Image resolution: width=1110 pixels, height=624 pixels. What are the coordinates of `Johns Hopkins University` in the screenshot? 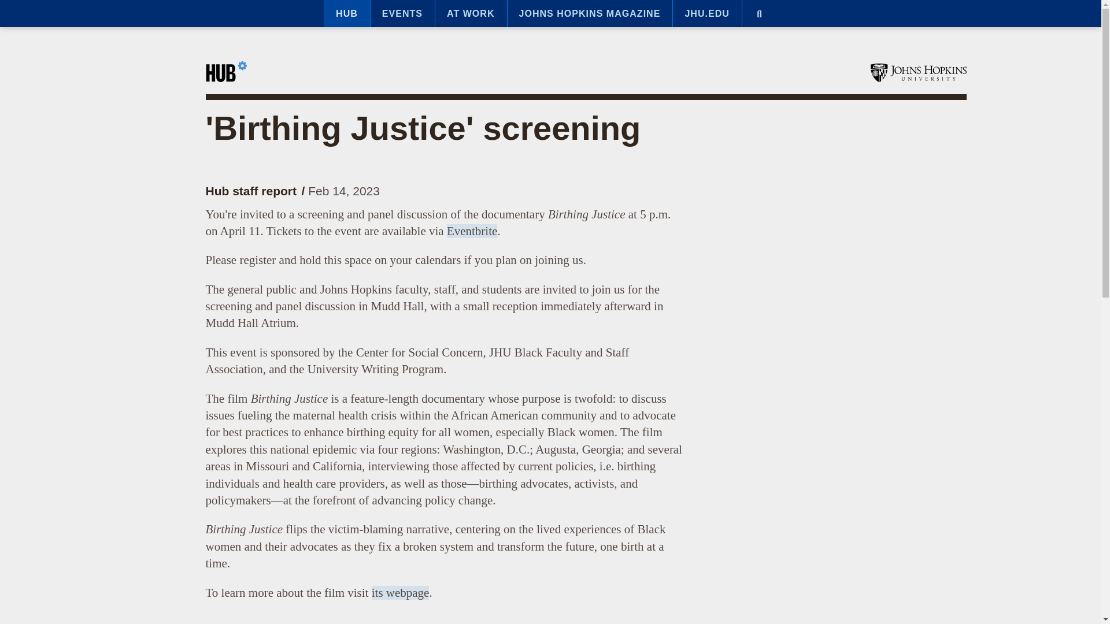 It's located at (918, 73).